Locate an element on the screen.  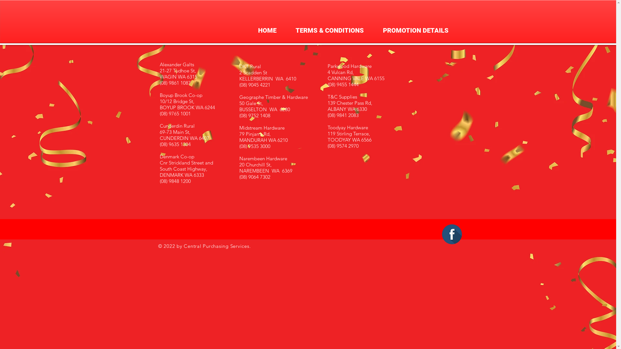
TERMS & CONDITIONS is located at coordinates (330, 30).